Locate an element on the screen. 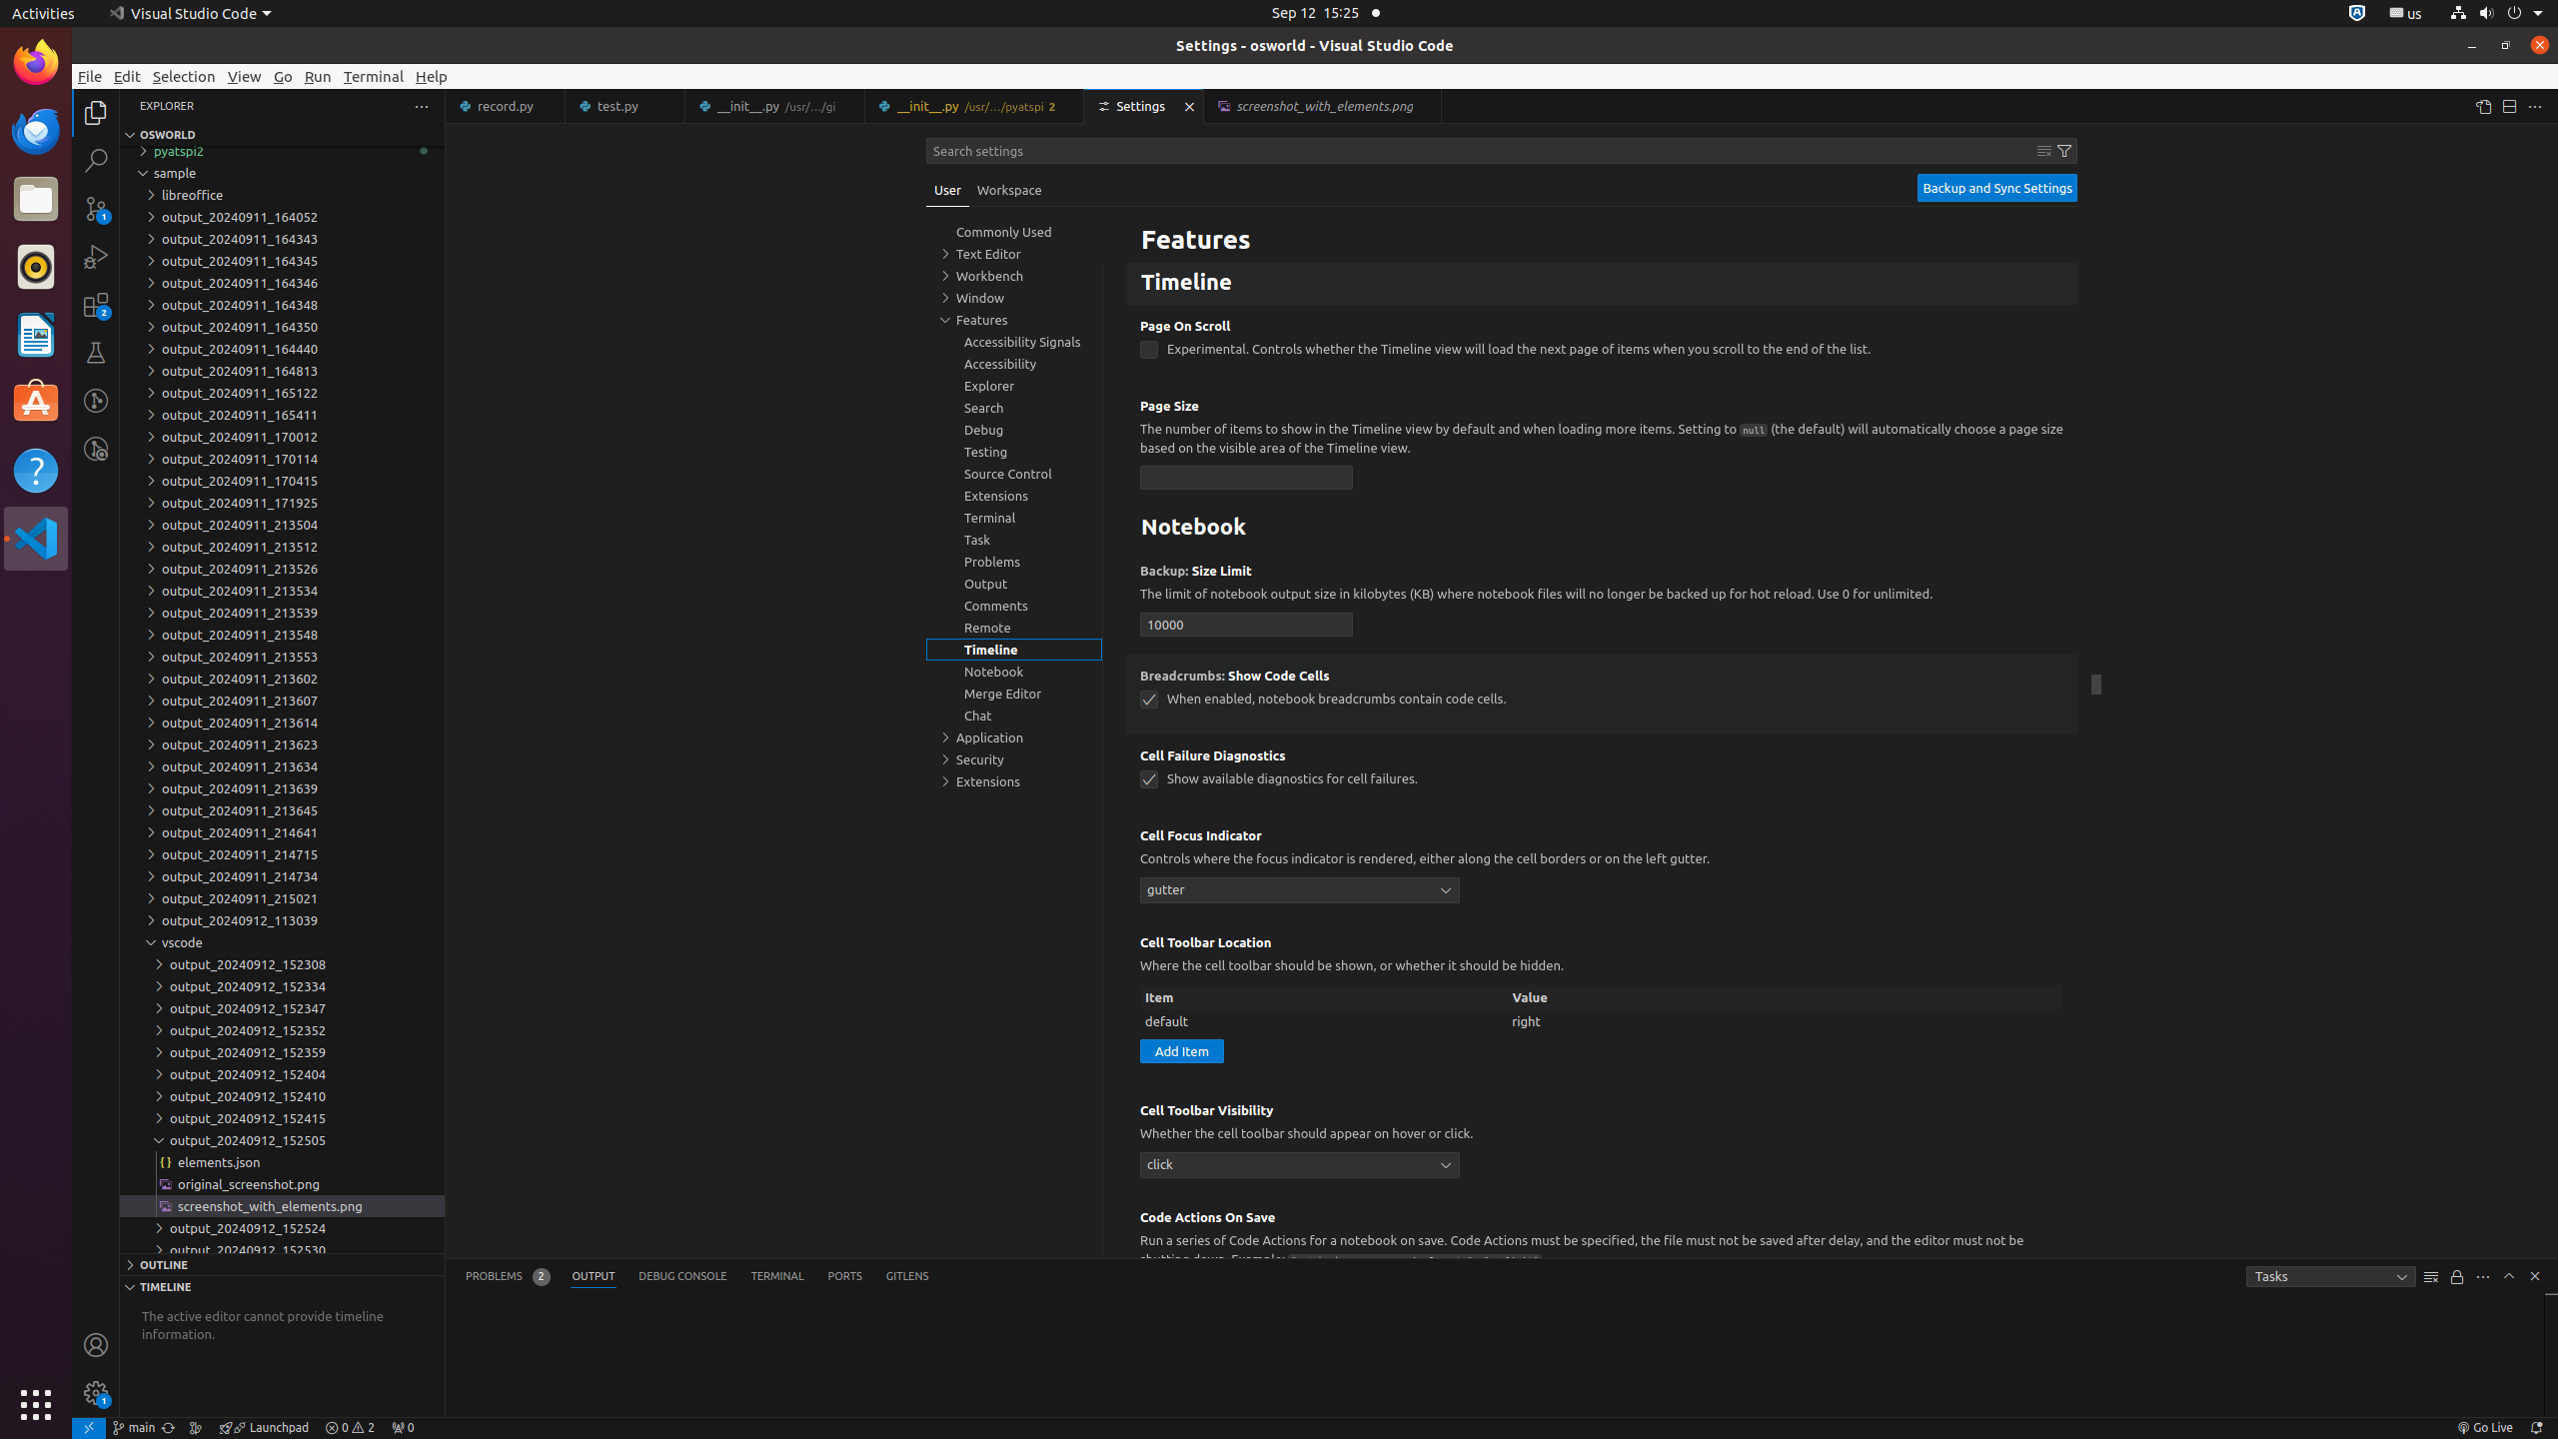 The width and height of the screenshot is (2558, 1439). output_20240912_152334 is located at coordinates (282, 986).